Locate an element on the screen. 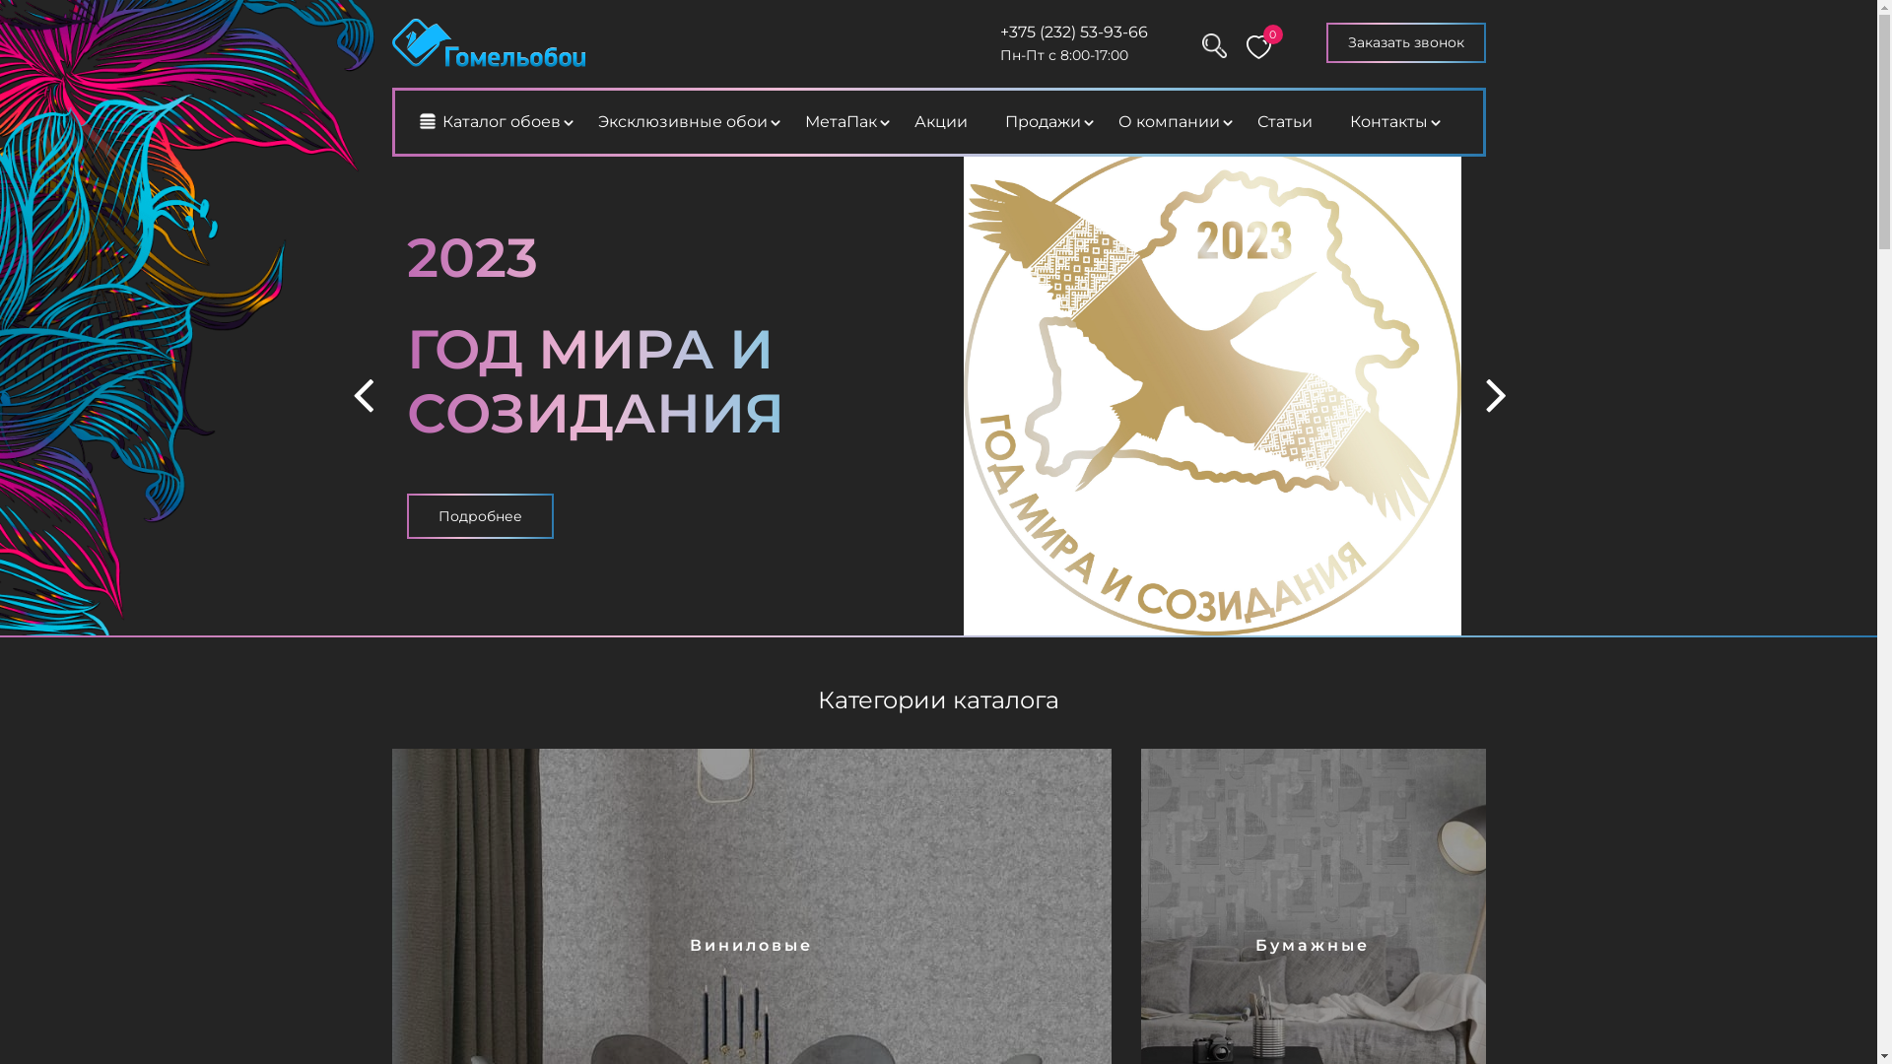 This screenshot has height=1064, width=1892. +375 (232) 53-93-66 is located at coordinates (1074, 32).